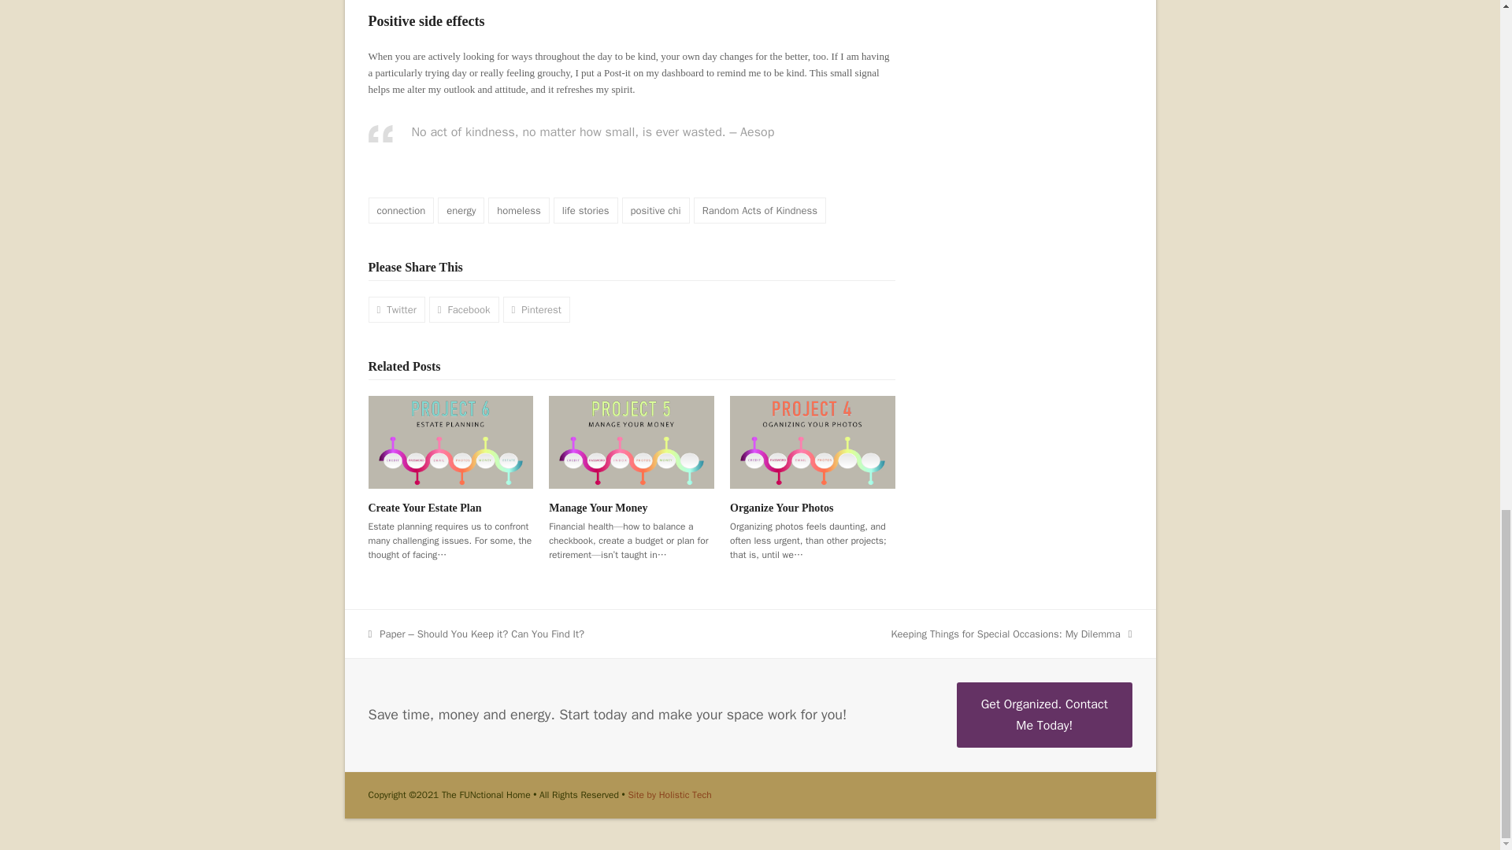  Describe the element at coordinates (655, 209) in the screenshot. I see `positive chi` at that location.